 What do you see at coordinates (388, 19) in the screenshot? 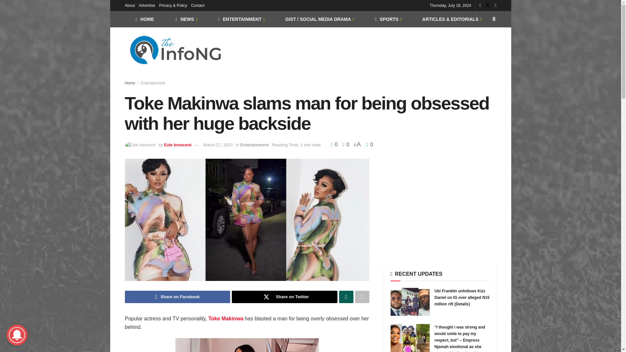
I see `Sport` at bounding box center [388, 19].